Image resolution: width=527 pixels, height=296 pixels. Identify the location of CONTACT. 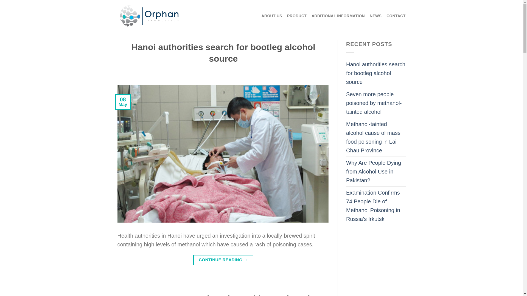
(396, 16).